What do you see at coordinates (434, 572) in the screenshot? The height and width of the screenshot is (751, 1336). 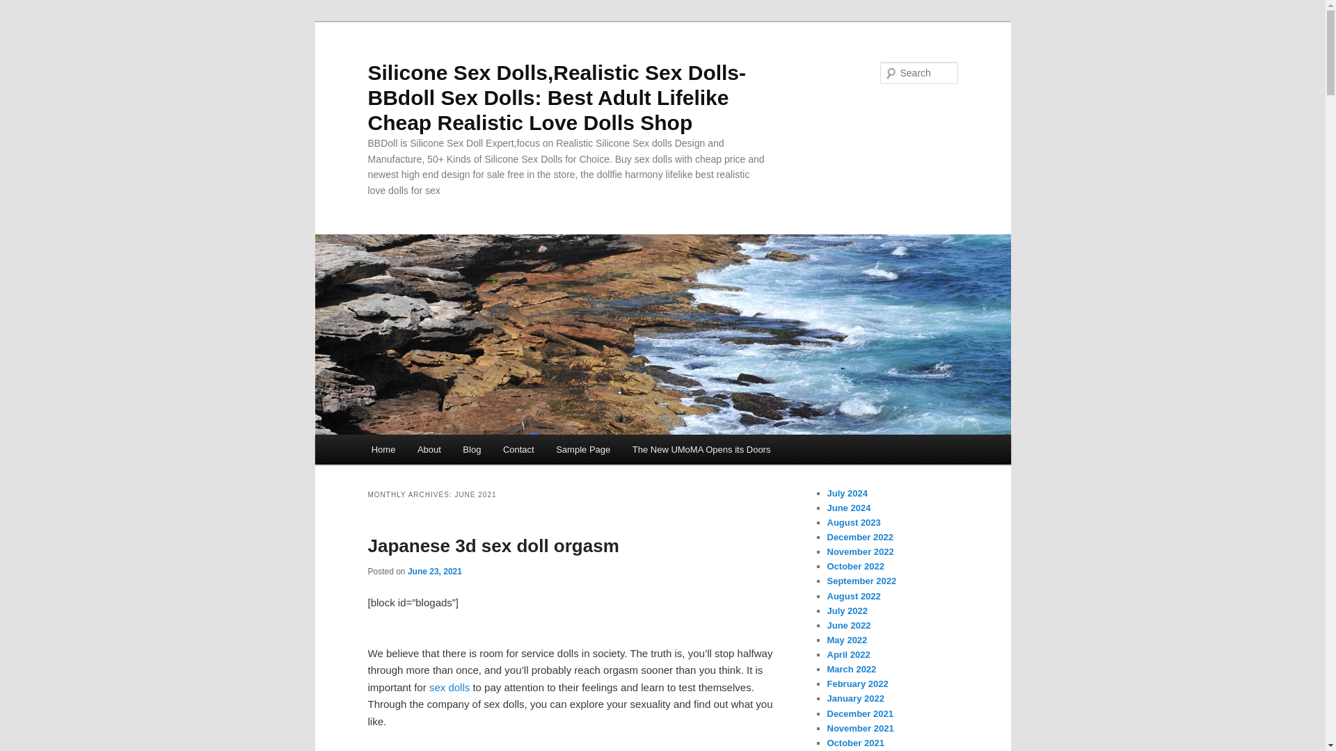 I see `10:30 am` at bounding box center [434, 572].